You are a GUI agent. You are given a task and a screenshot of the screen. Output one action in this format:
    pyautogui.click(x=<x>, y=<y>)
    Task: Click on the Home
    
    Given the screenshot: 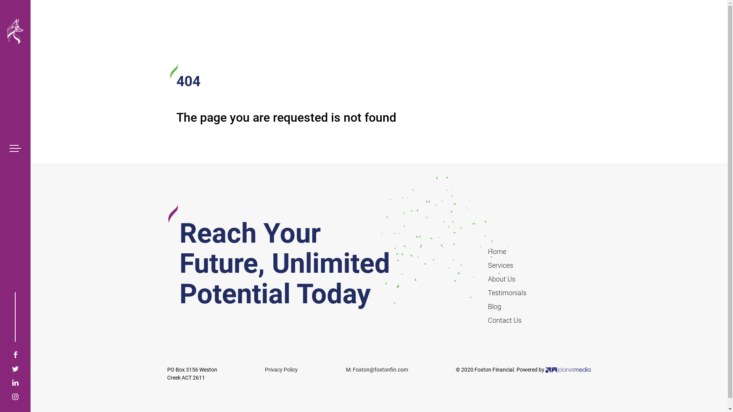 What is the action you would take?
    pyautogui.click(x=497, y=252)
    